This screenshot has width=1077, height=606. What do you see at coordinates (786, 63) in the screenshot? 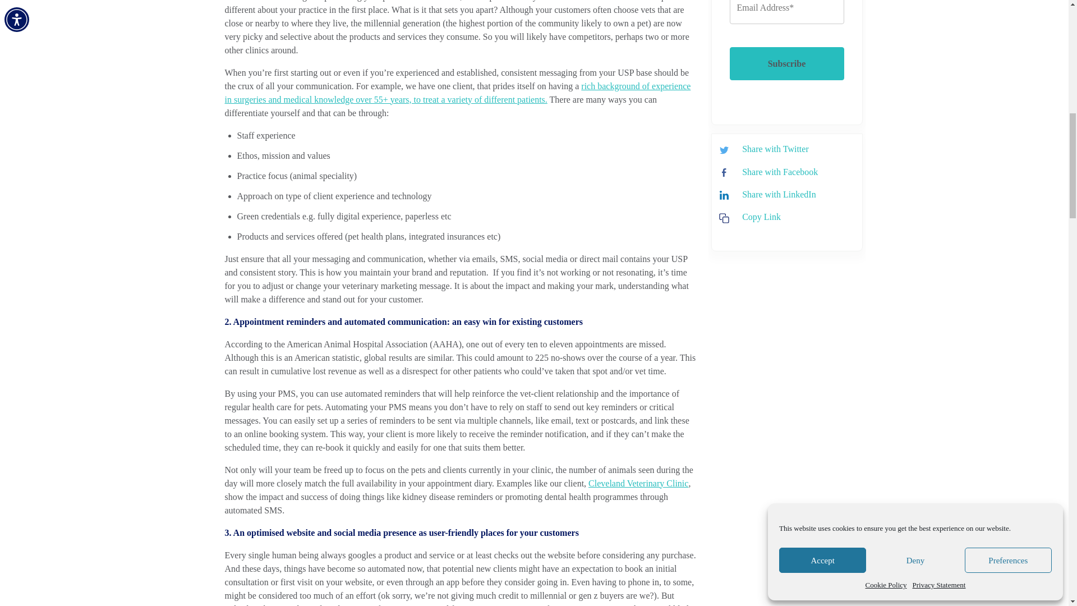
I see `Subscribe` at bounding box center [786, 63].